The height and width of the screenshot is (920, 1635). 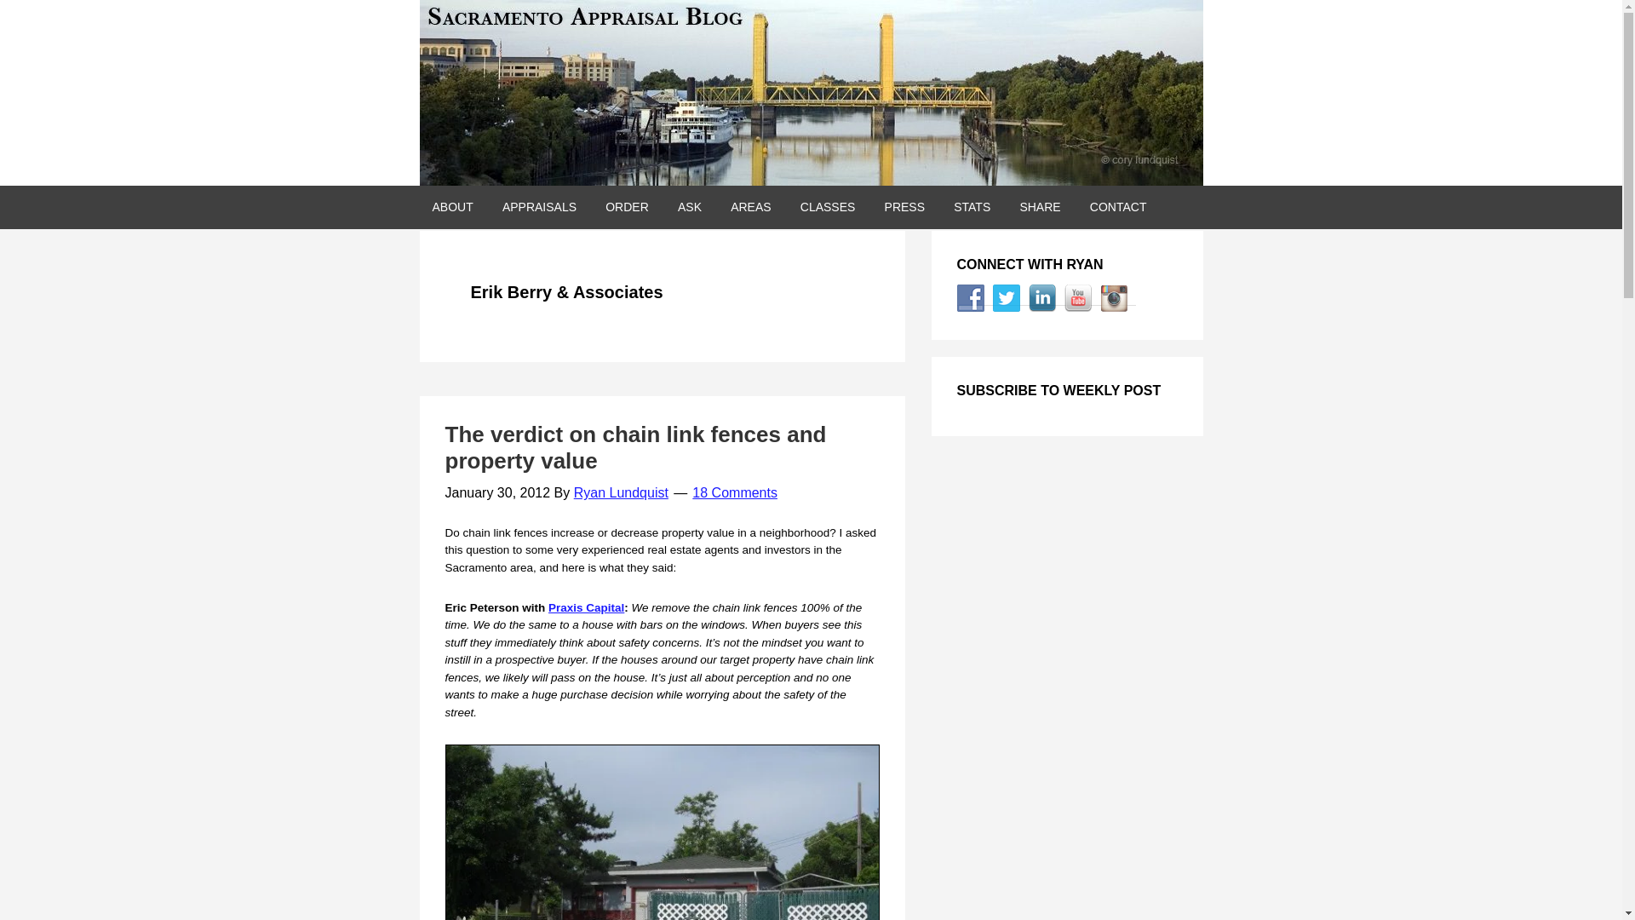 I want to click on ORDER, so click(x=627, y=207).